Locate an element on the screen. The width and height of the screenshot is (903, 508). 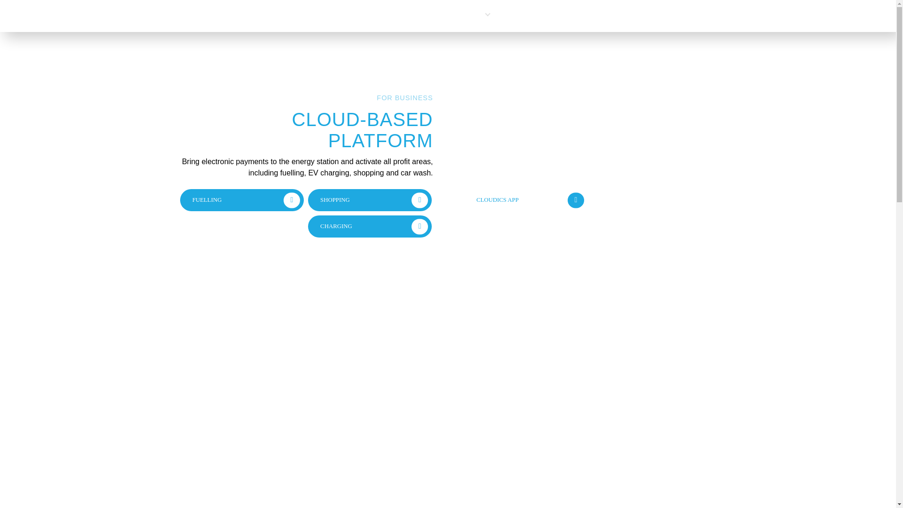
CHARGING is located at coordinates (370, 226).